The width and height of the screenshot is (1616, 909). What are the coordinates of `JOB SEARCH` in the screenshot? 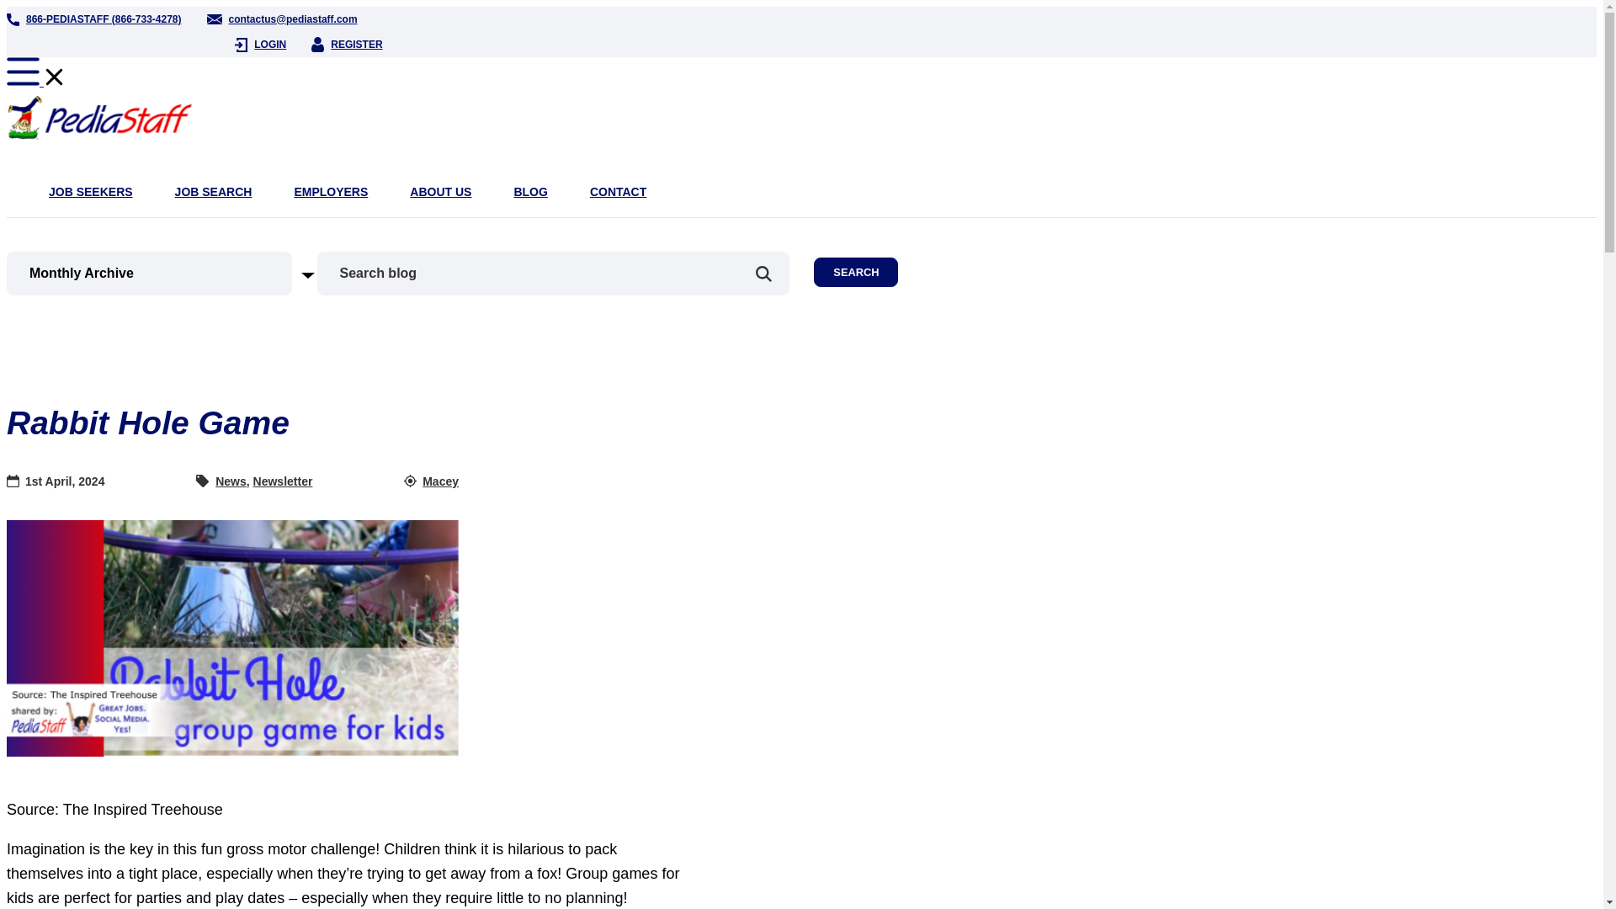 It's located at (213, 192).